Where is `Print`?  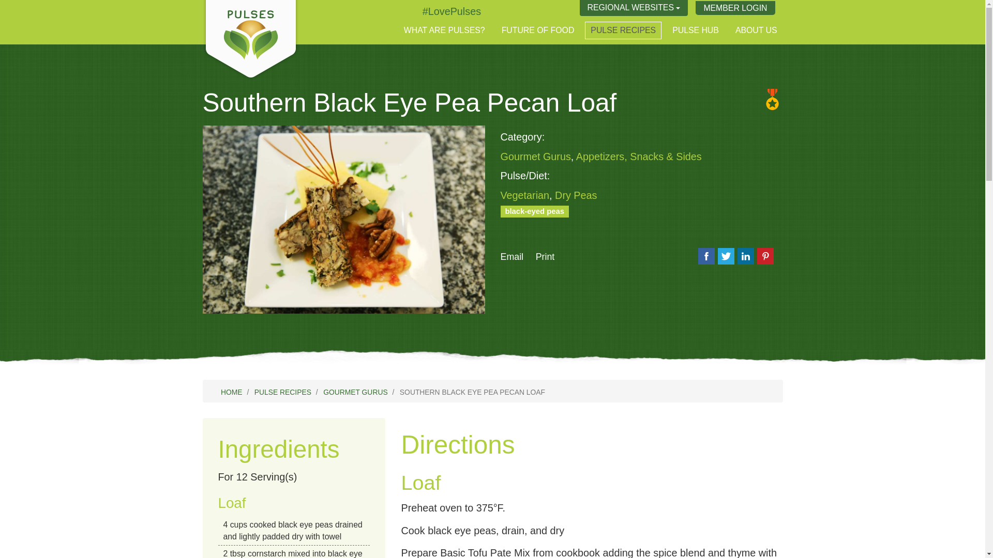 Print is located at coordinates (545, 256).